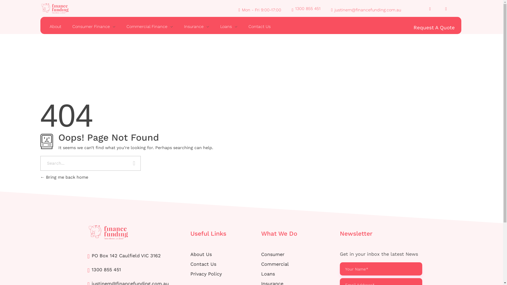 This screenshot has height=285, width=507. Describe the element at coordinates (93, 27) in the screenshot. I see `Consumer Finance` at that location.